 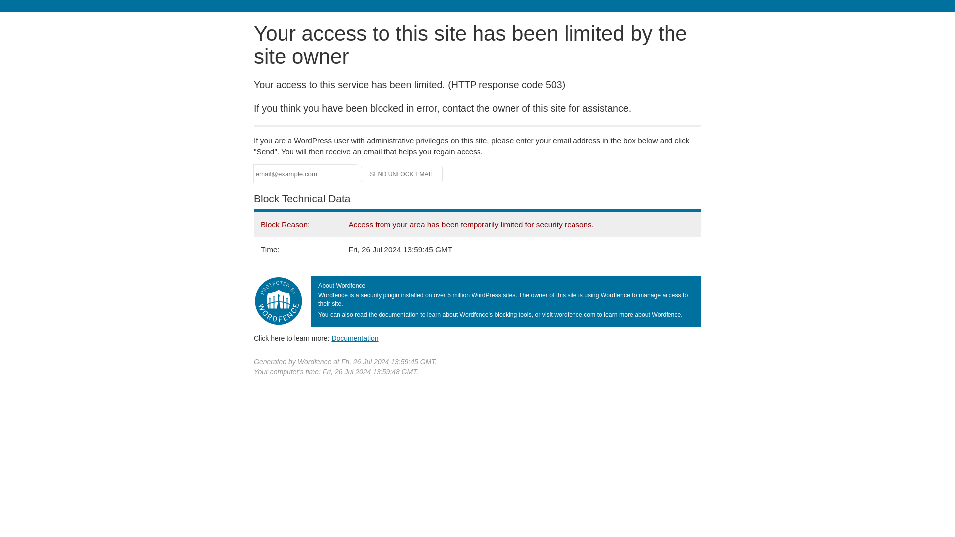 I want to click on Documentation, so click(x=355, y=338).